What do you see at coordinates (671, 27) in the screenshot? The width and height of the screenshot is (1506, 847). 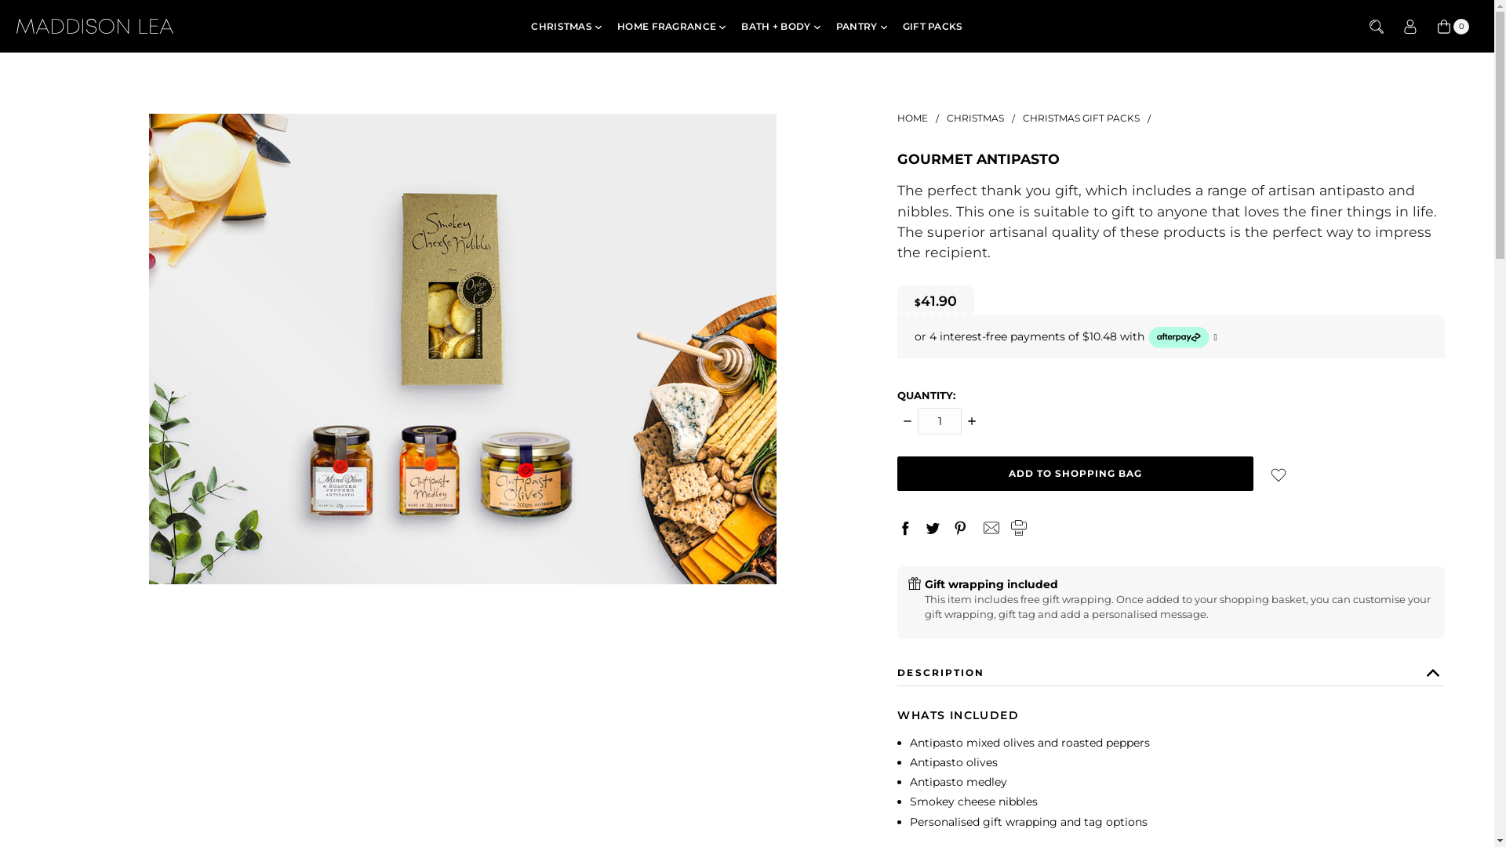 I see `HOME FRAGRANCE` at bounding box center [671, 27].